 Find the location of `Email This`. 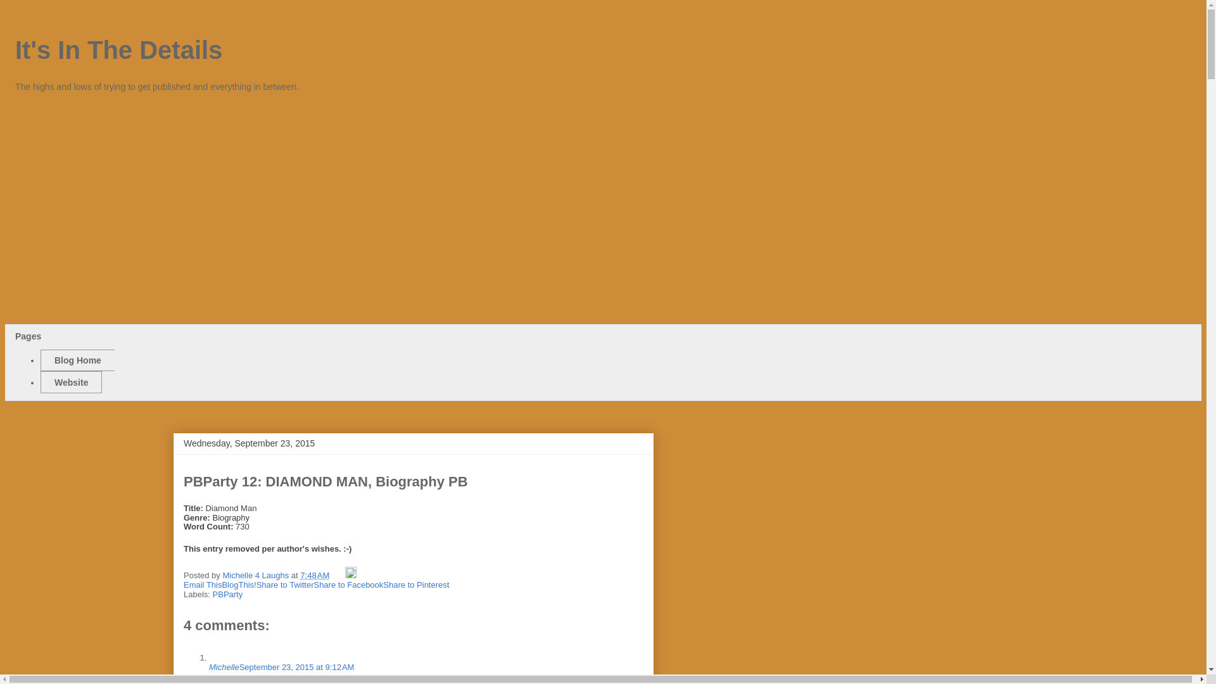

Email This is located at coordinates (202, 584).